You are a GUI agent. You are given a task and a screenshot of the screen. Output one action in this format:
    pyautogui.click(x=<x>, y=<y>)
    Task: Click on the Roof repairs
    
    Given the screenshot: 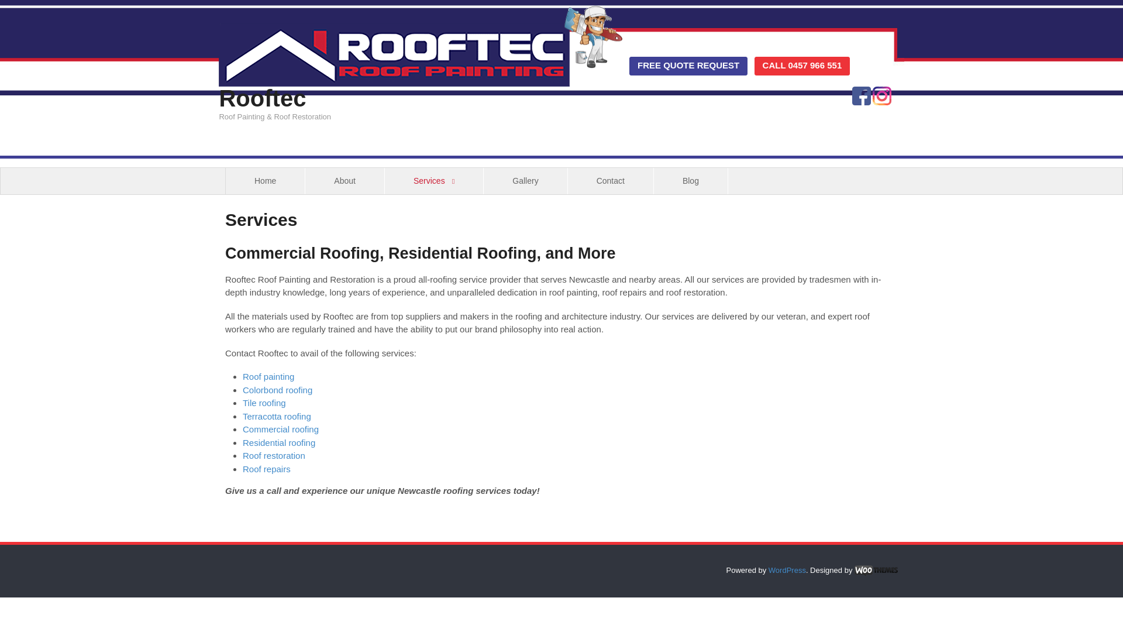 What is the action you would take?
    pyautogui.click(x=267, y=469)
    